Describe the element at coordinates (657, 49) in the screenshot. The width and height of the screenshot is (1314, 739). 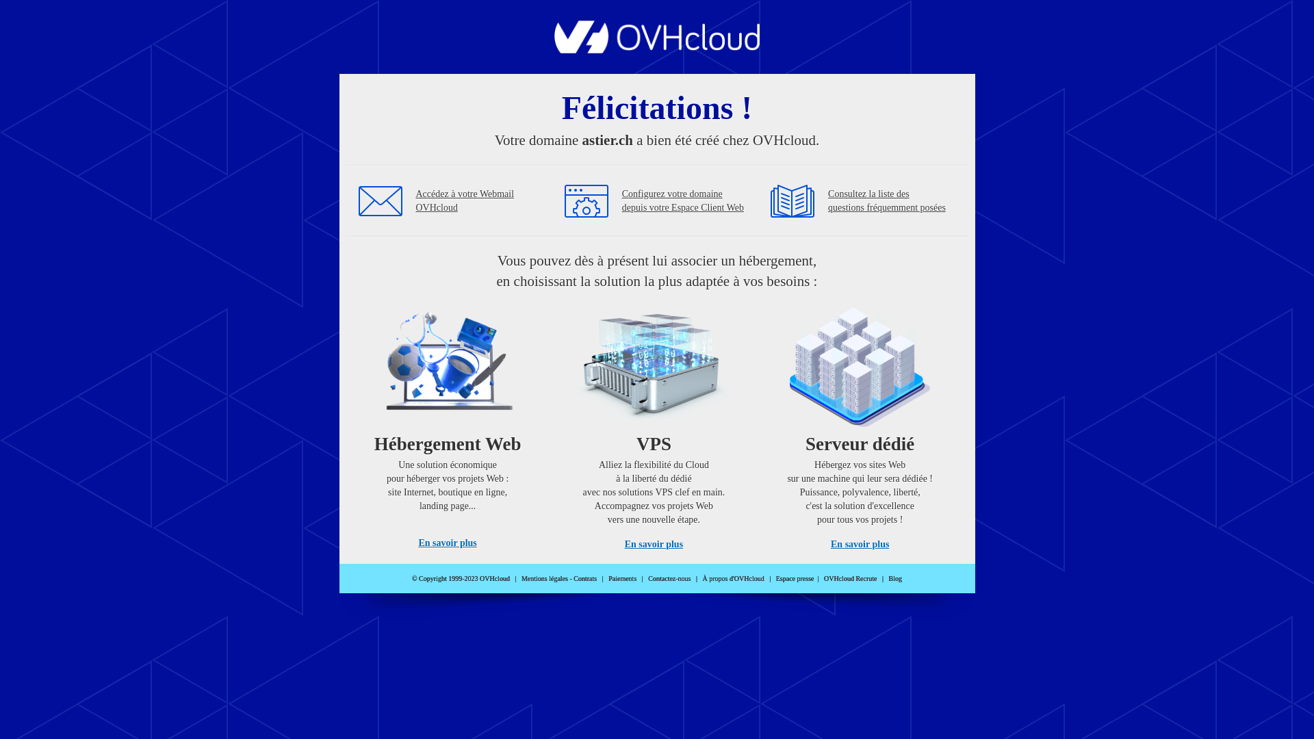
I see `OVHcloud` at that location.